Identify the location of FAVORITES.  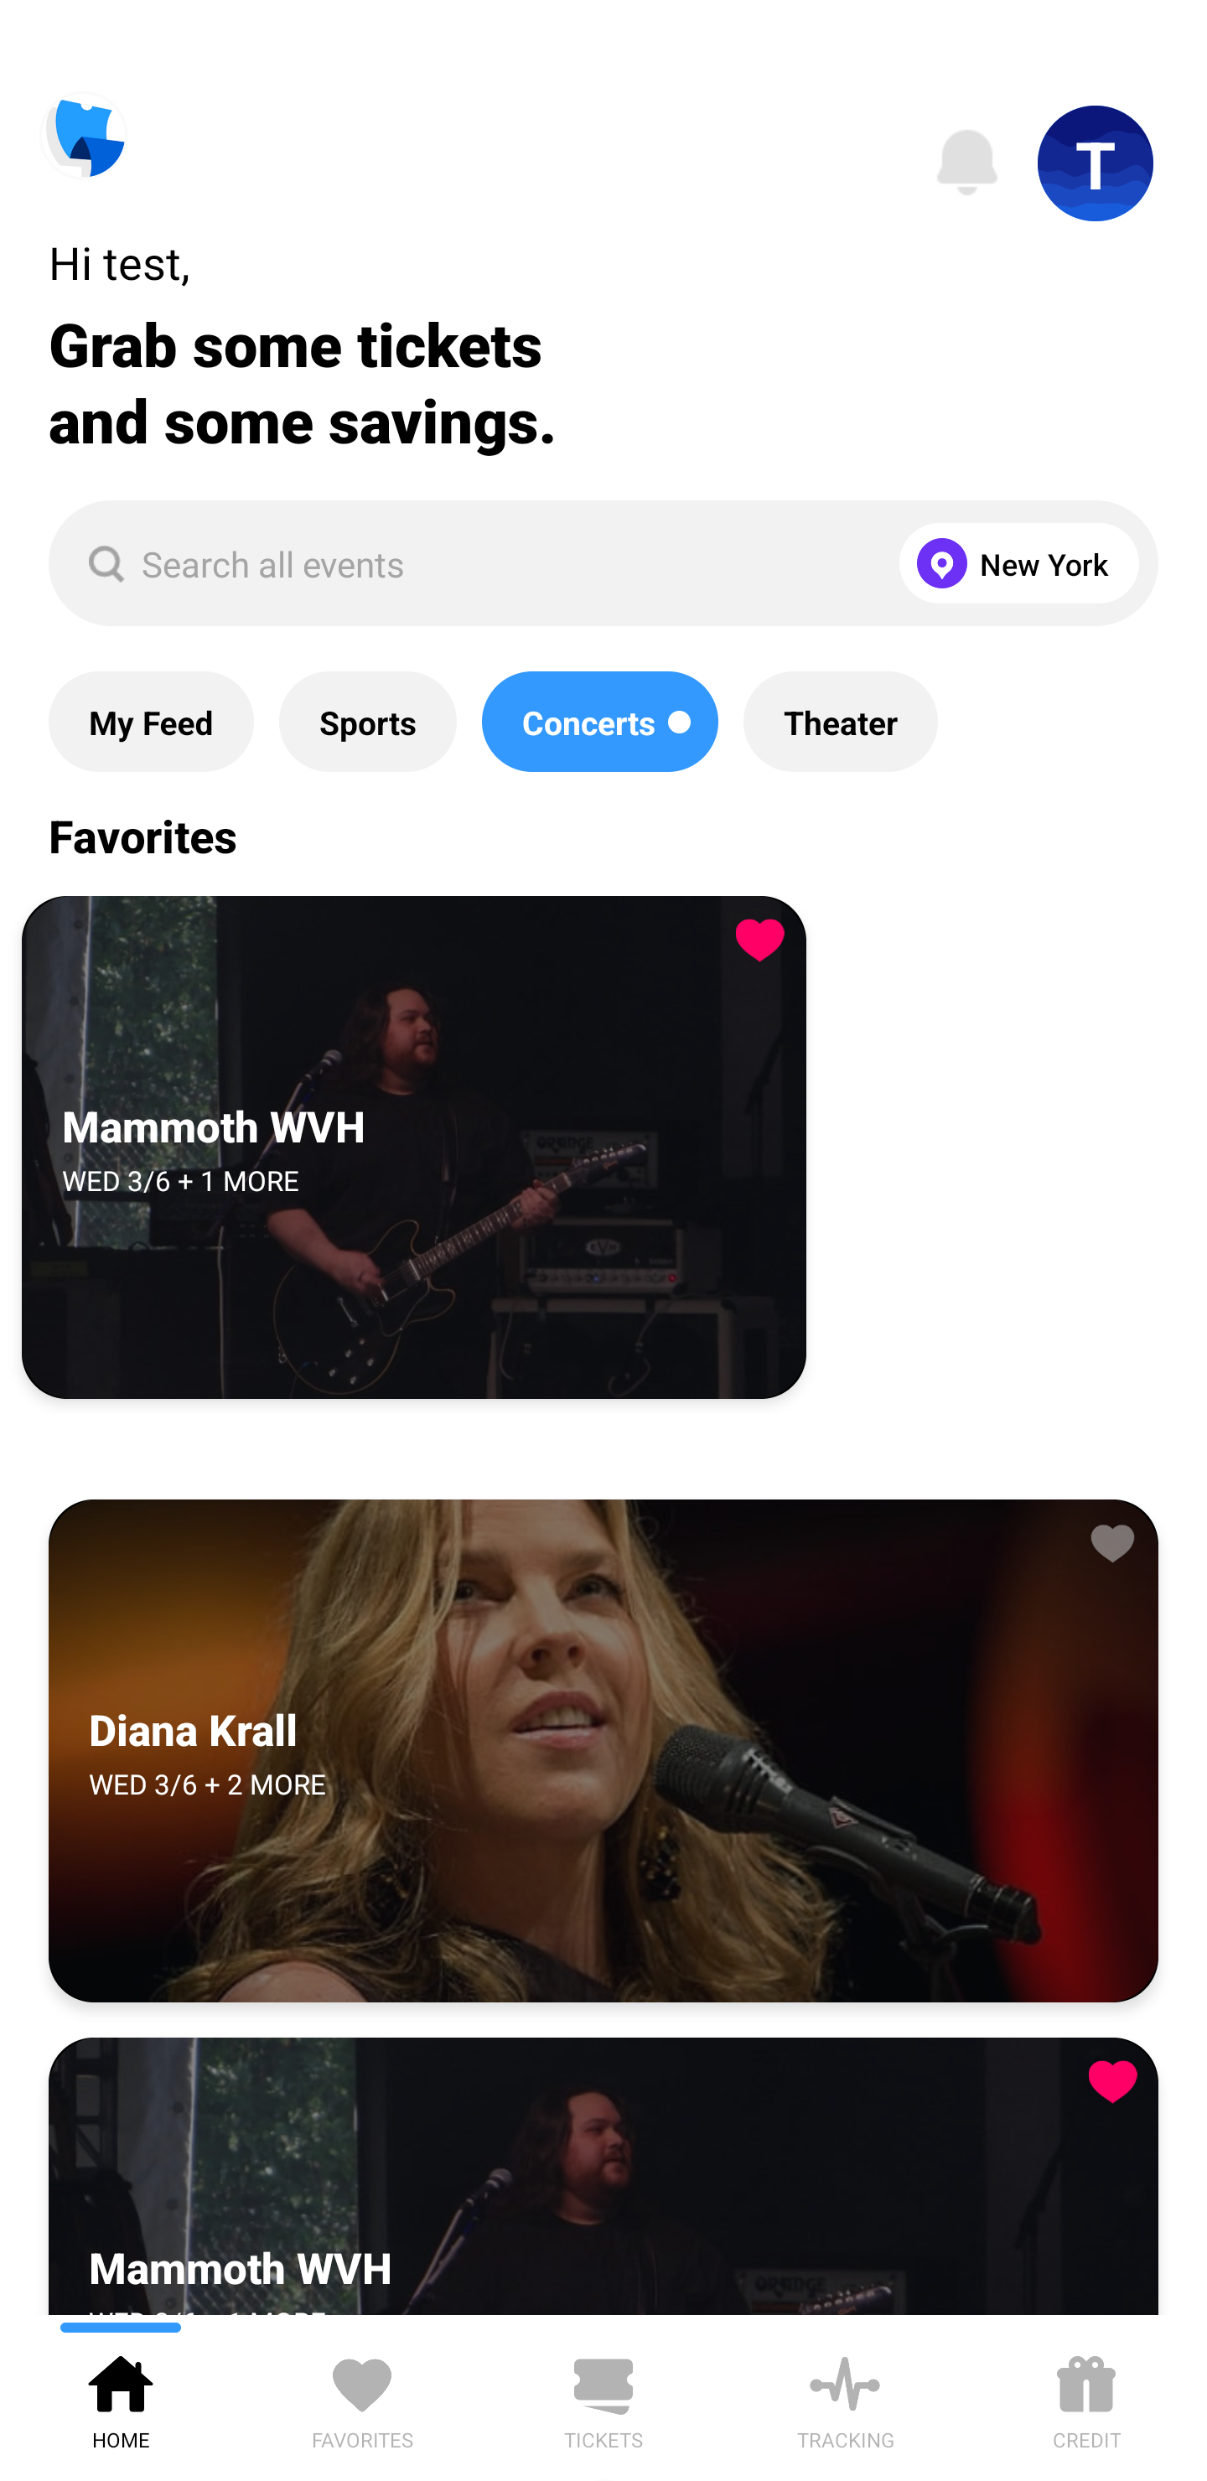
(362, 2397).